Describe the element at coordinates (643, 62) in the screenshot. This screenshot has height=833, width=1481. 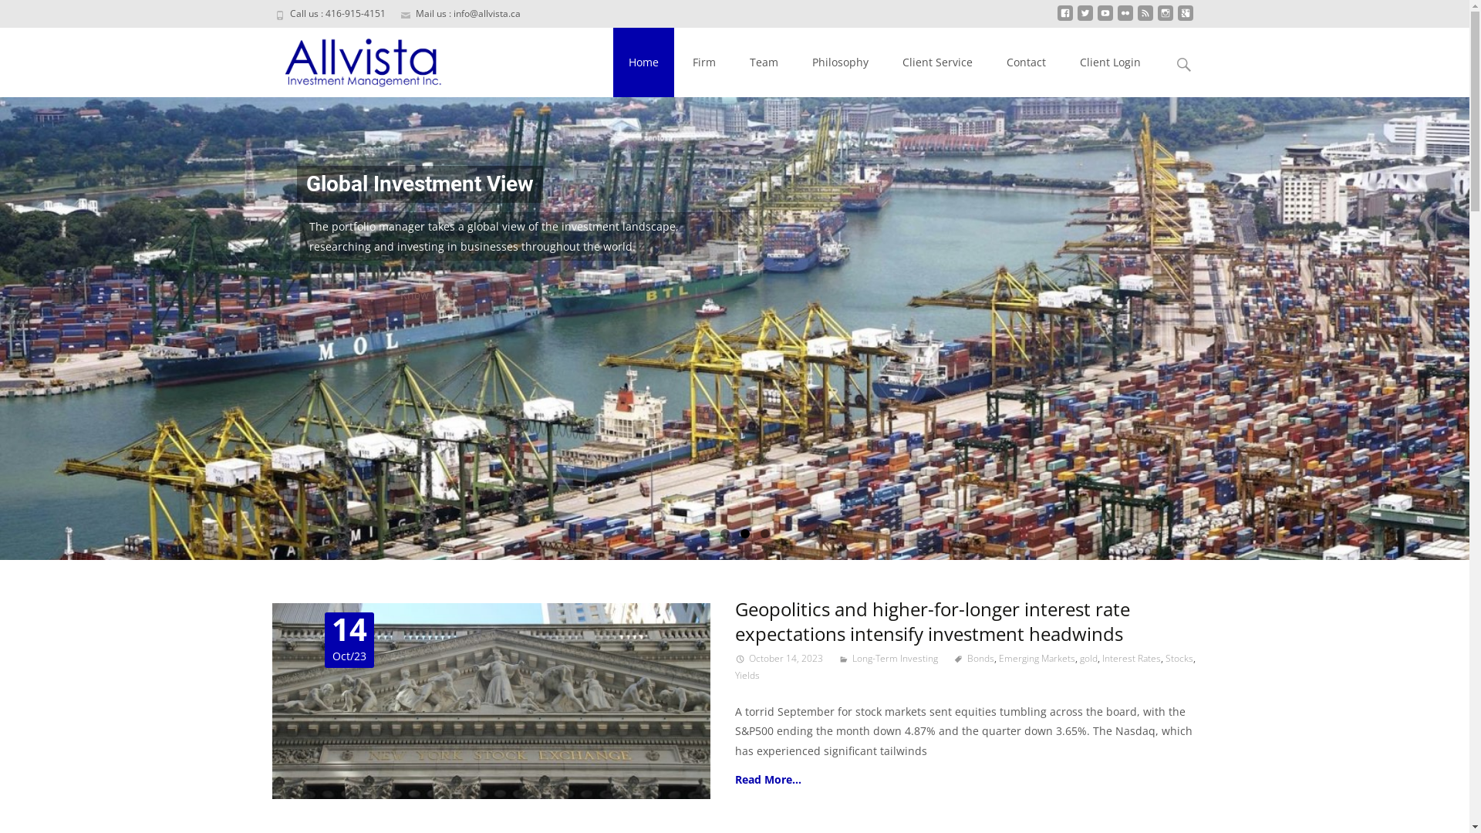
I see `Home` at that location.